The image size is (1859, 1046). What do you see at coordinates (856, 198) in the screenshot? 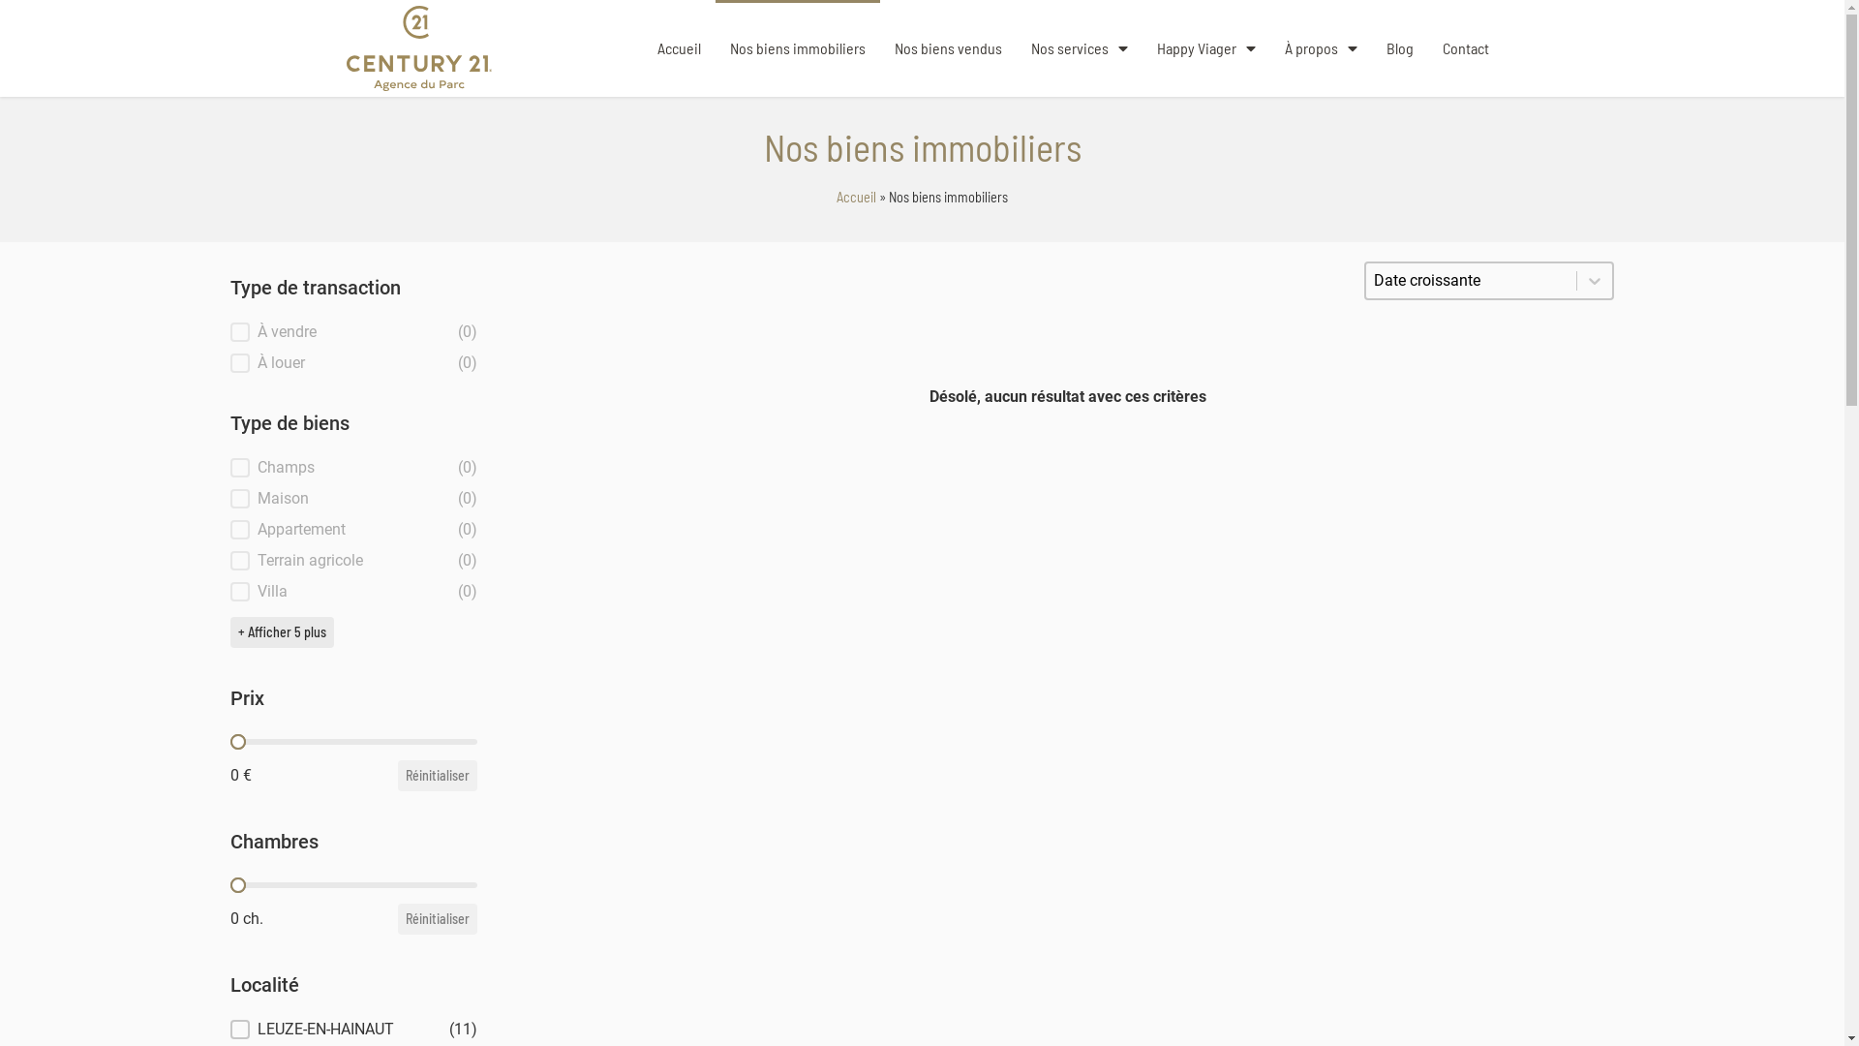
I see `Accueil` at bounding box center [856, 198].